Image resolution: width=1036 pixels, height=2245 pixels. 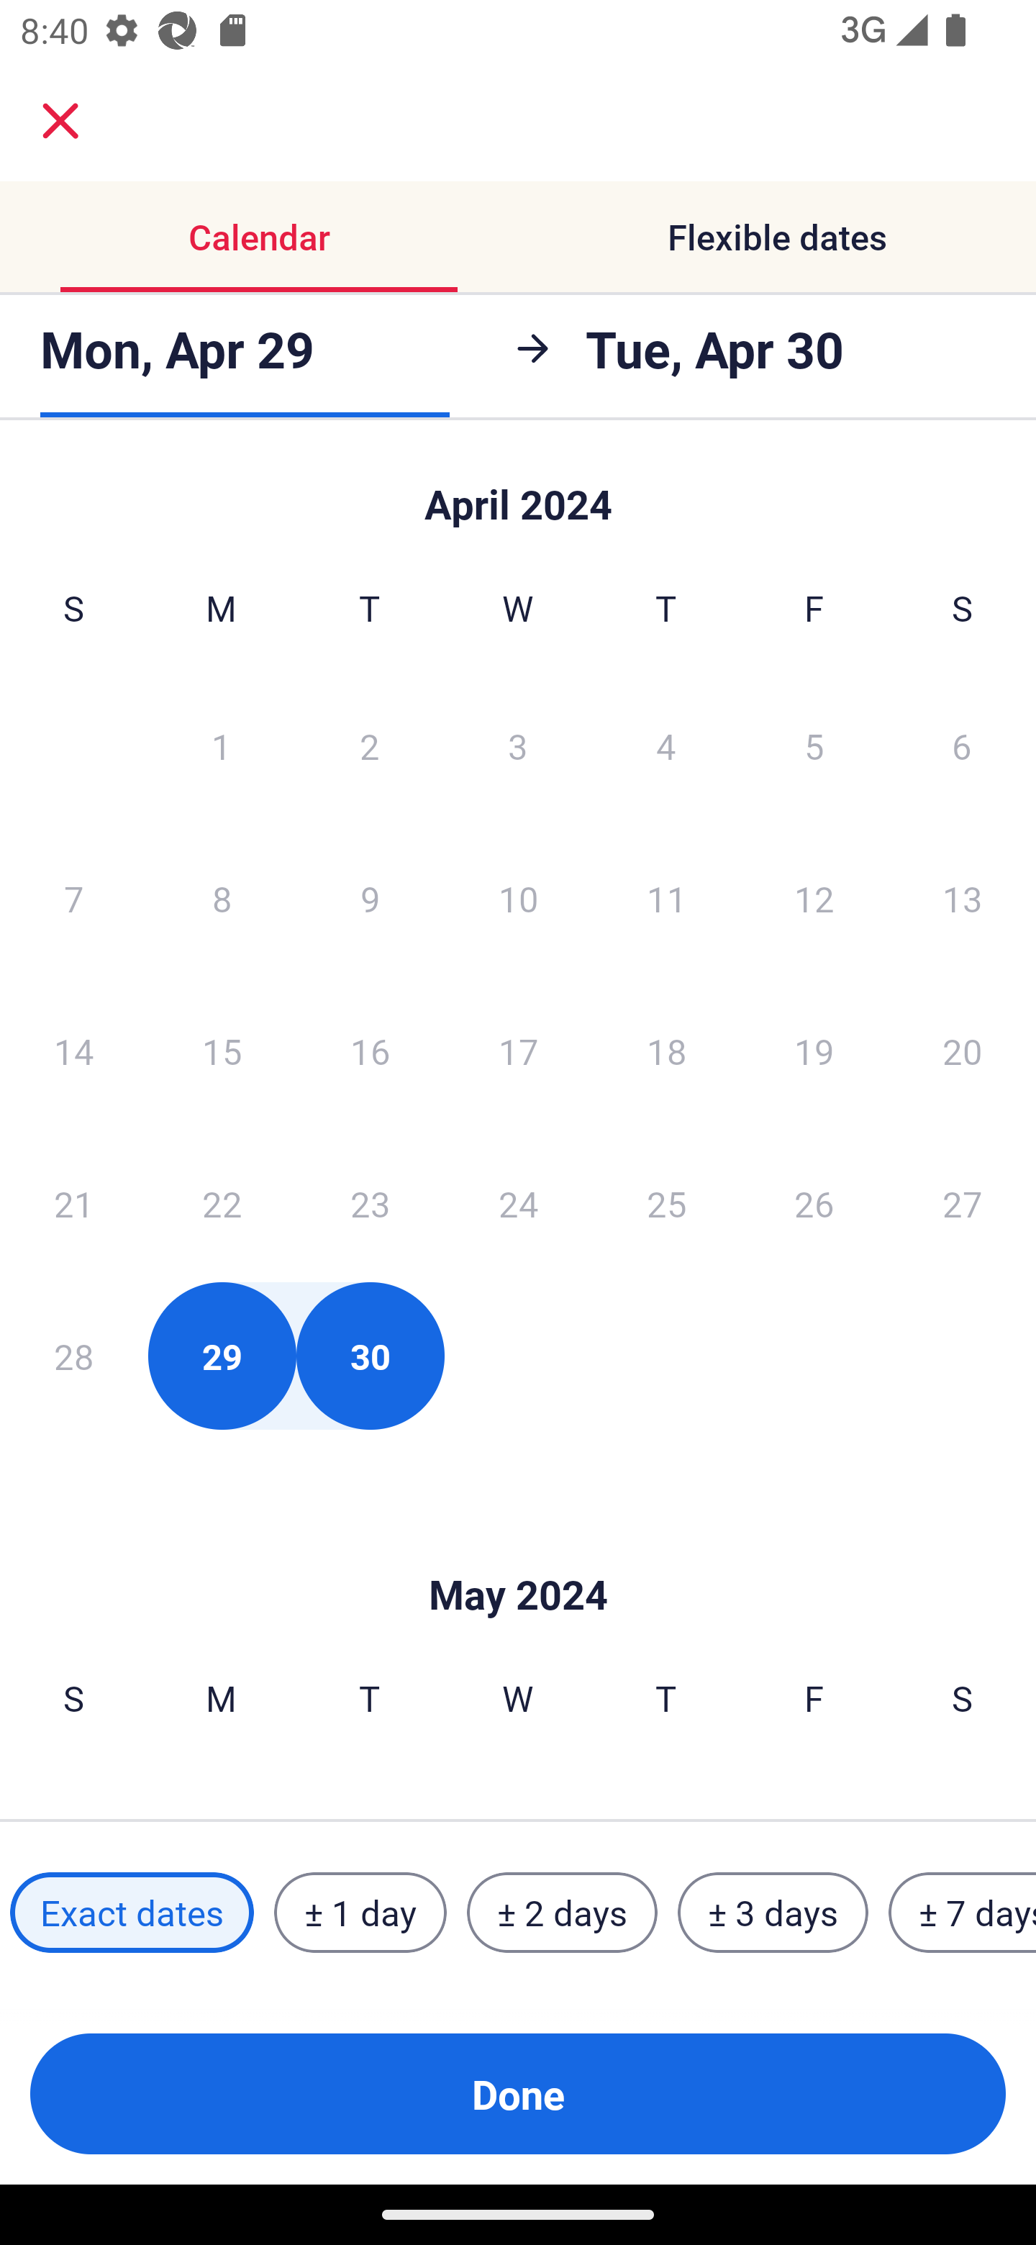 What do you see at coordinates (666, 1051) in the screenshot?
I see `18 Thursday, April 18, 2024` at bounding box center [666, 1051].